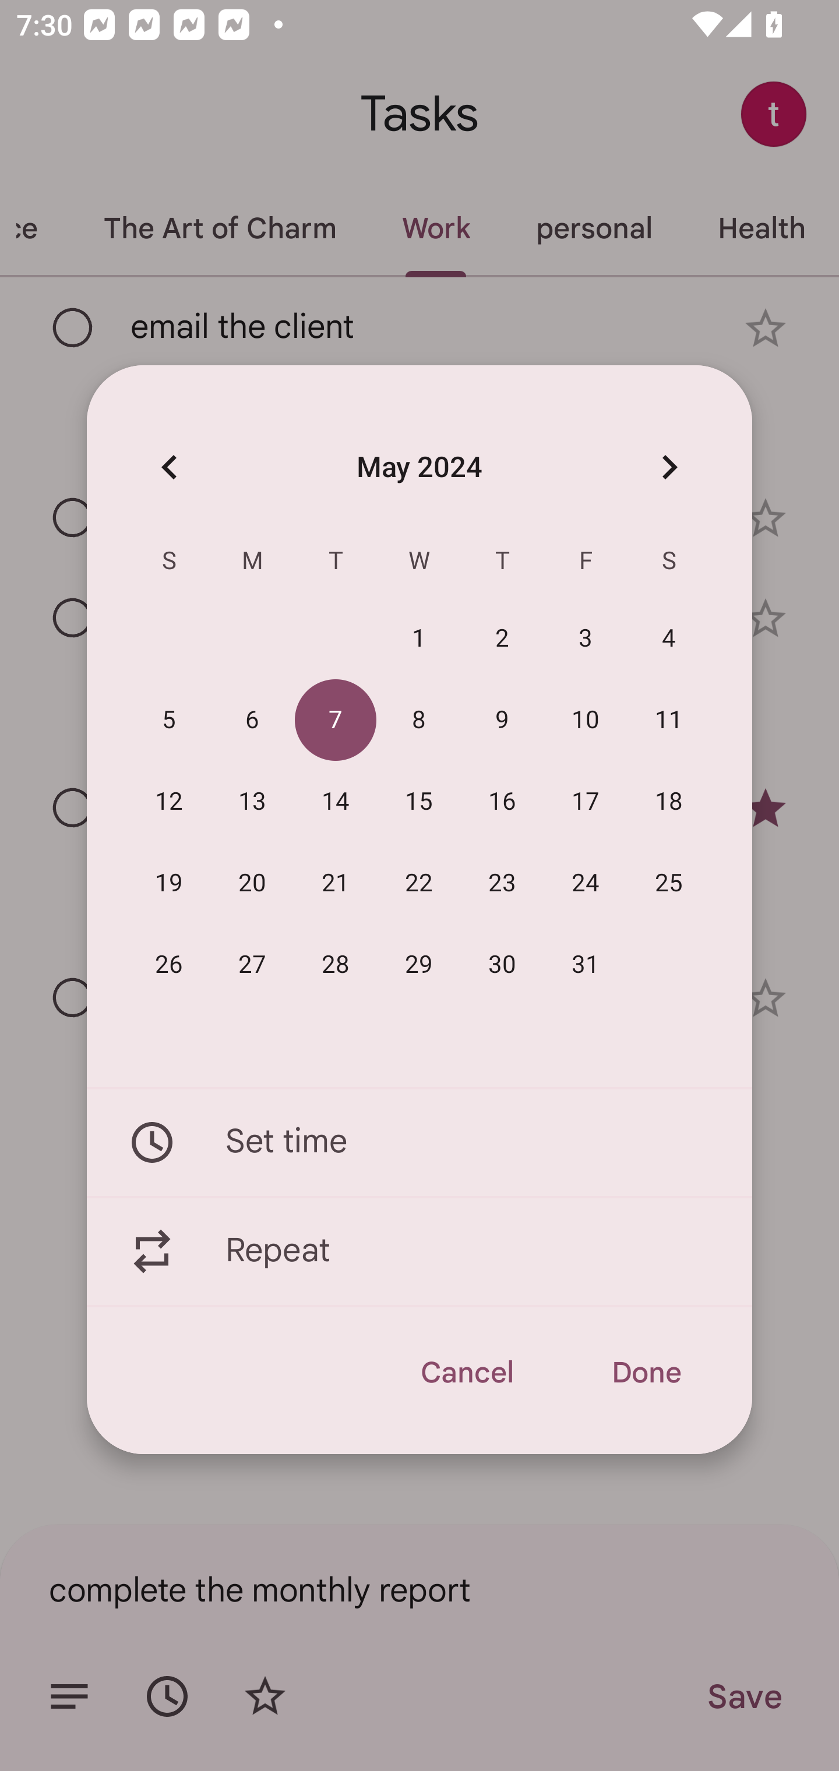 The height and width of the screenshot is (1771, 839). I want to click on 28 28 May 2024, so click(336, 965).